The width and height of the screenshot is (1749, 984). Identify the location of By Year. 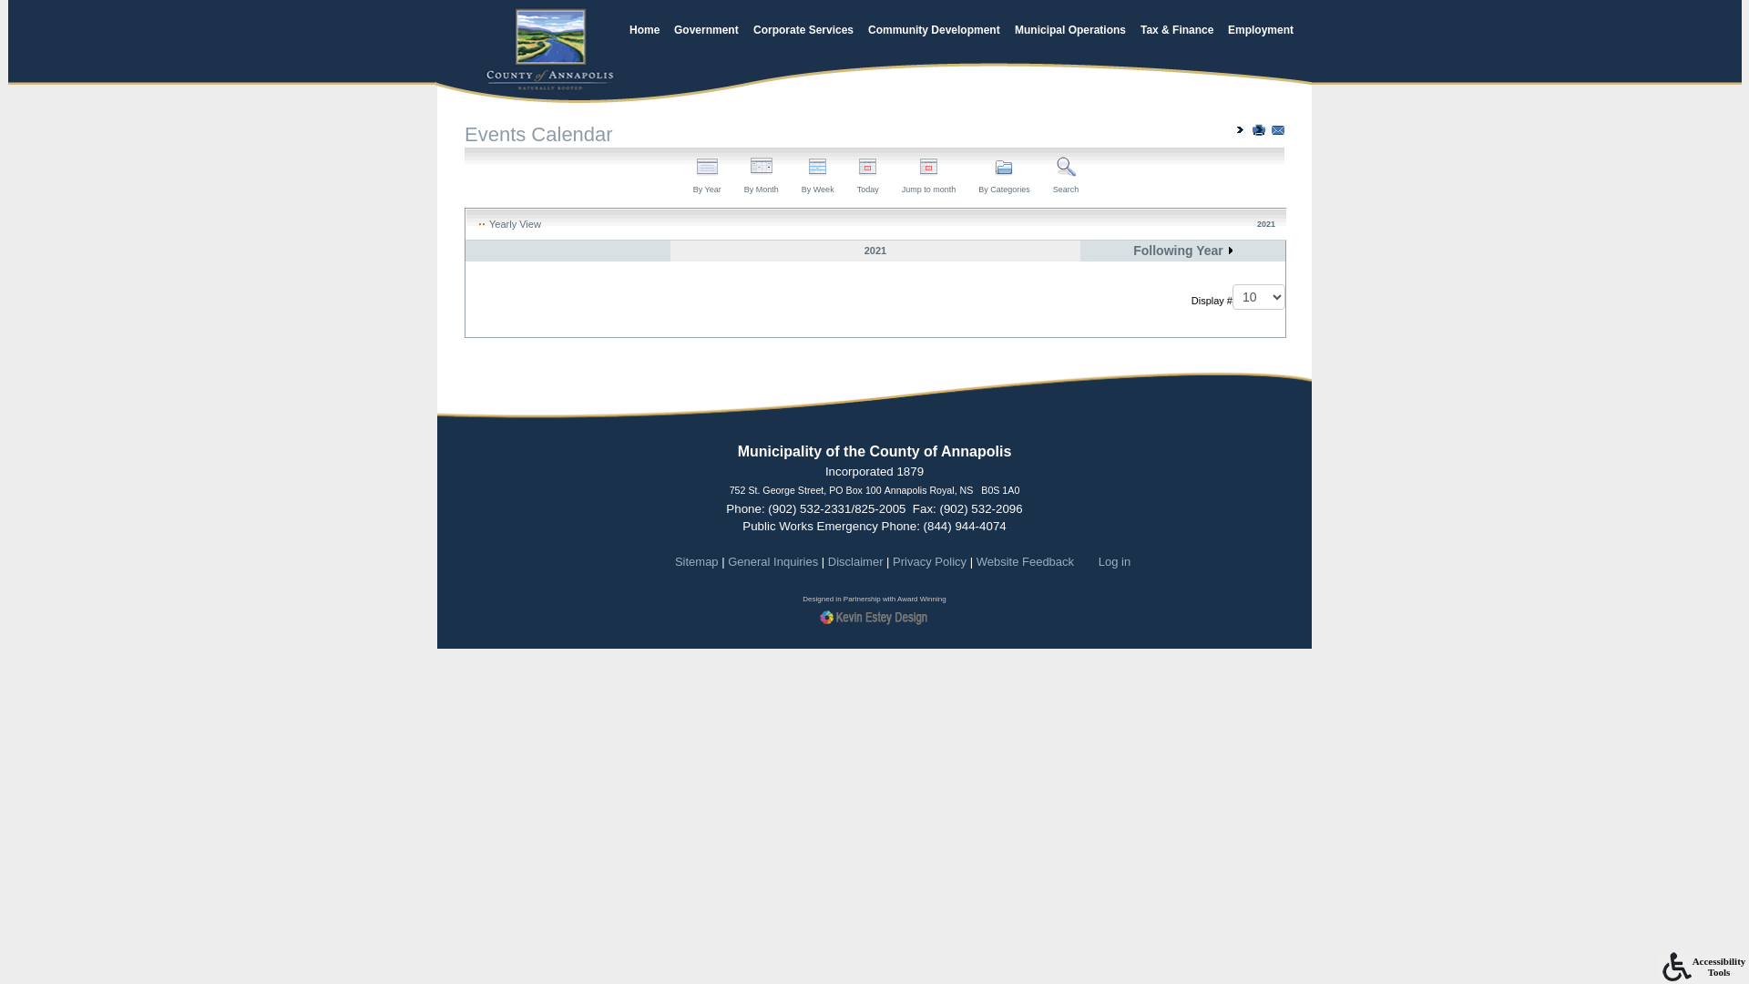
(707, 177).